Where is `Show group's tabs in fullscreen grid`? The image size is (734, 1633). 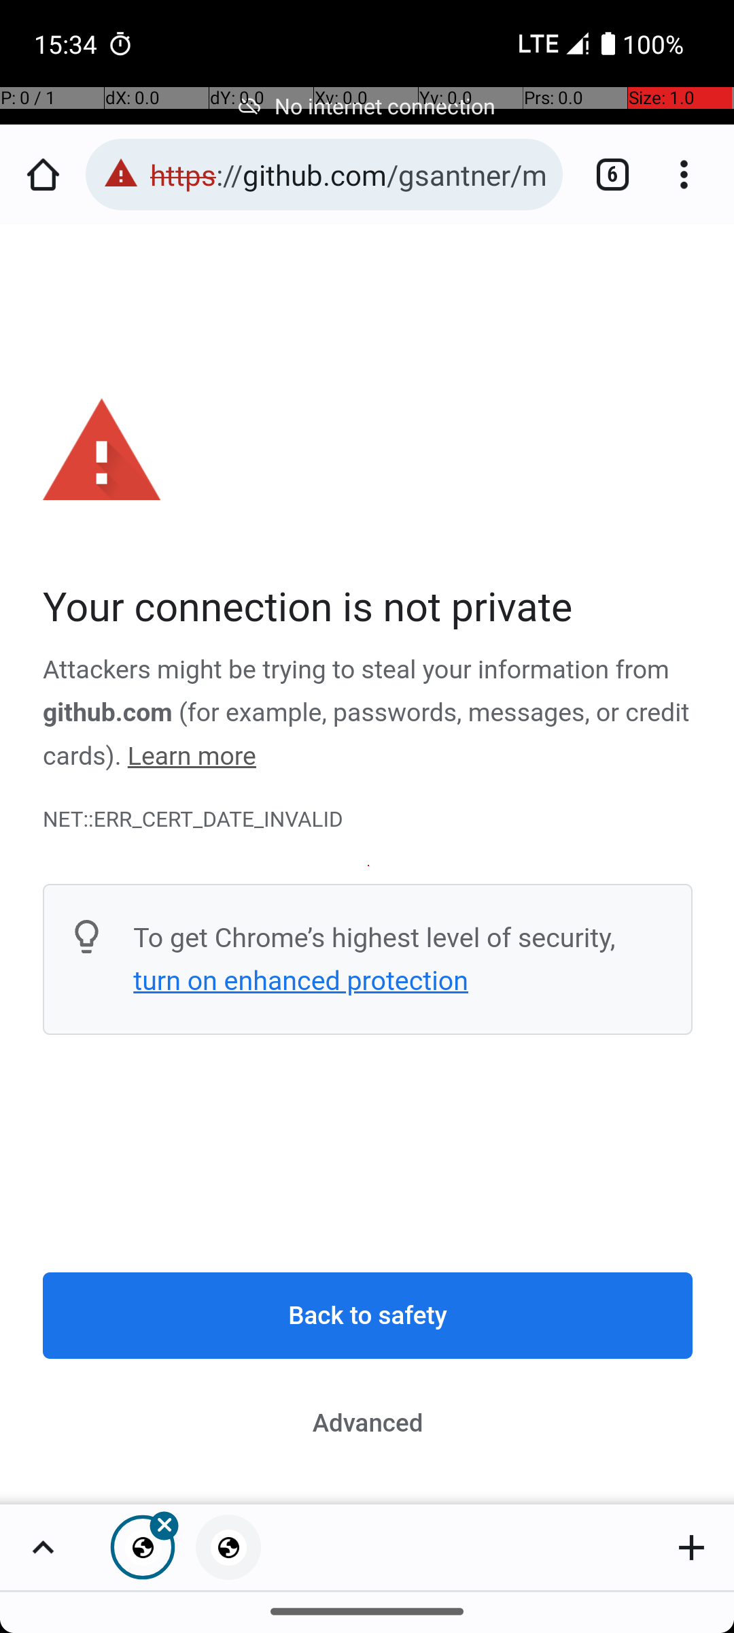
Show group's tabs in fullscreen grid is located at coordinates (43, 1547).